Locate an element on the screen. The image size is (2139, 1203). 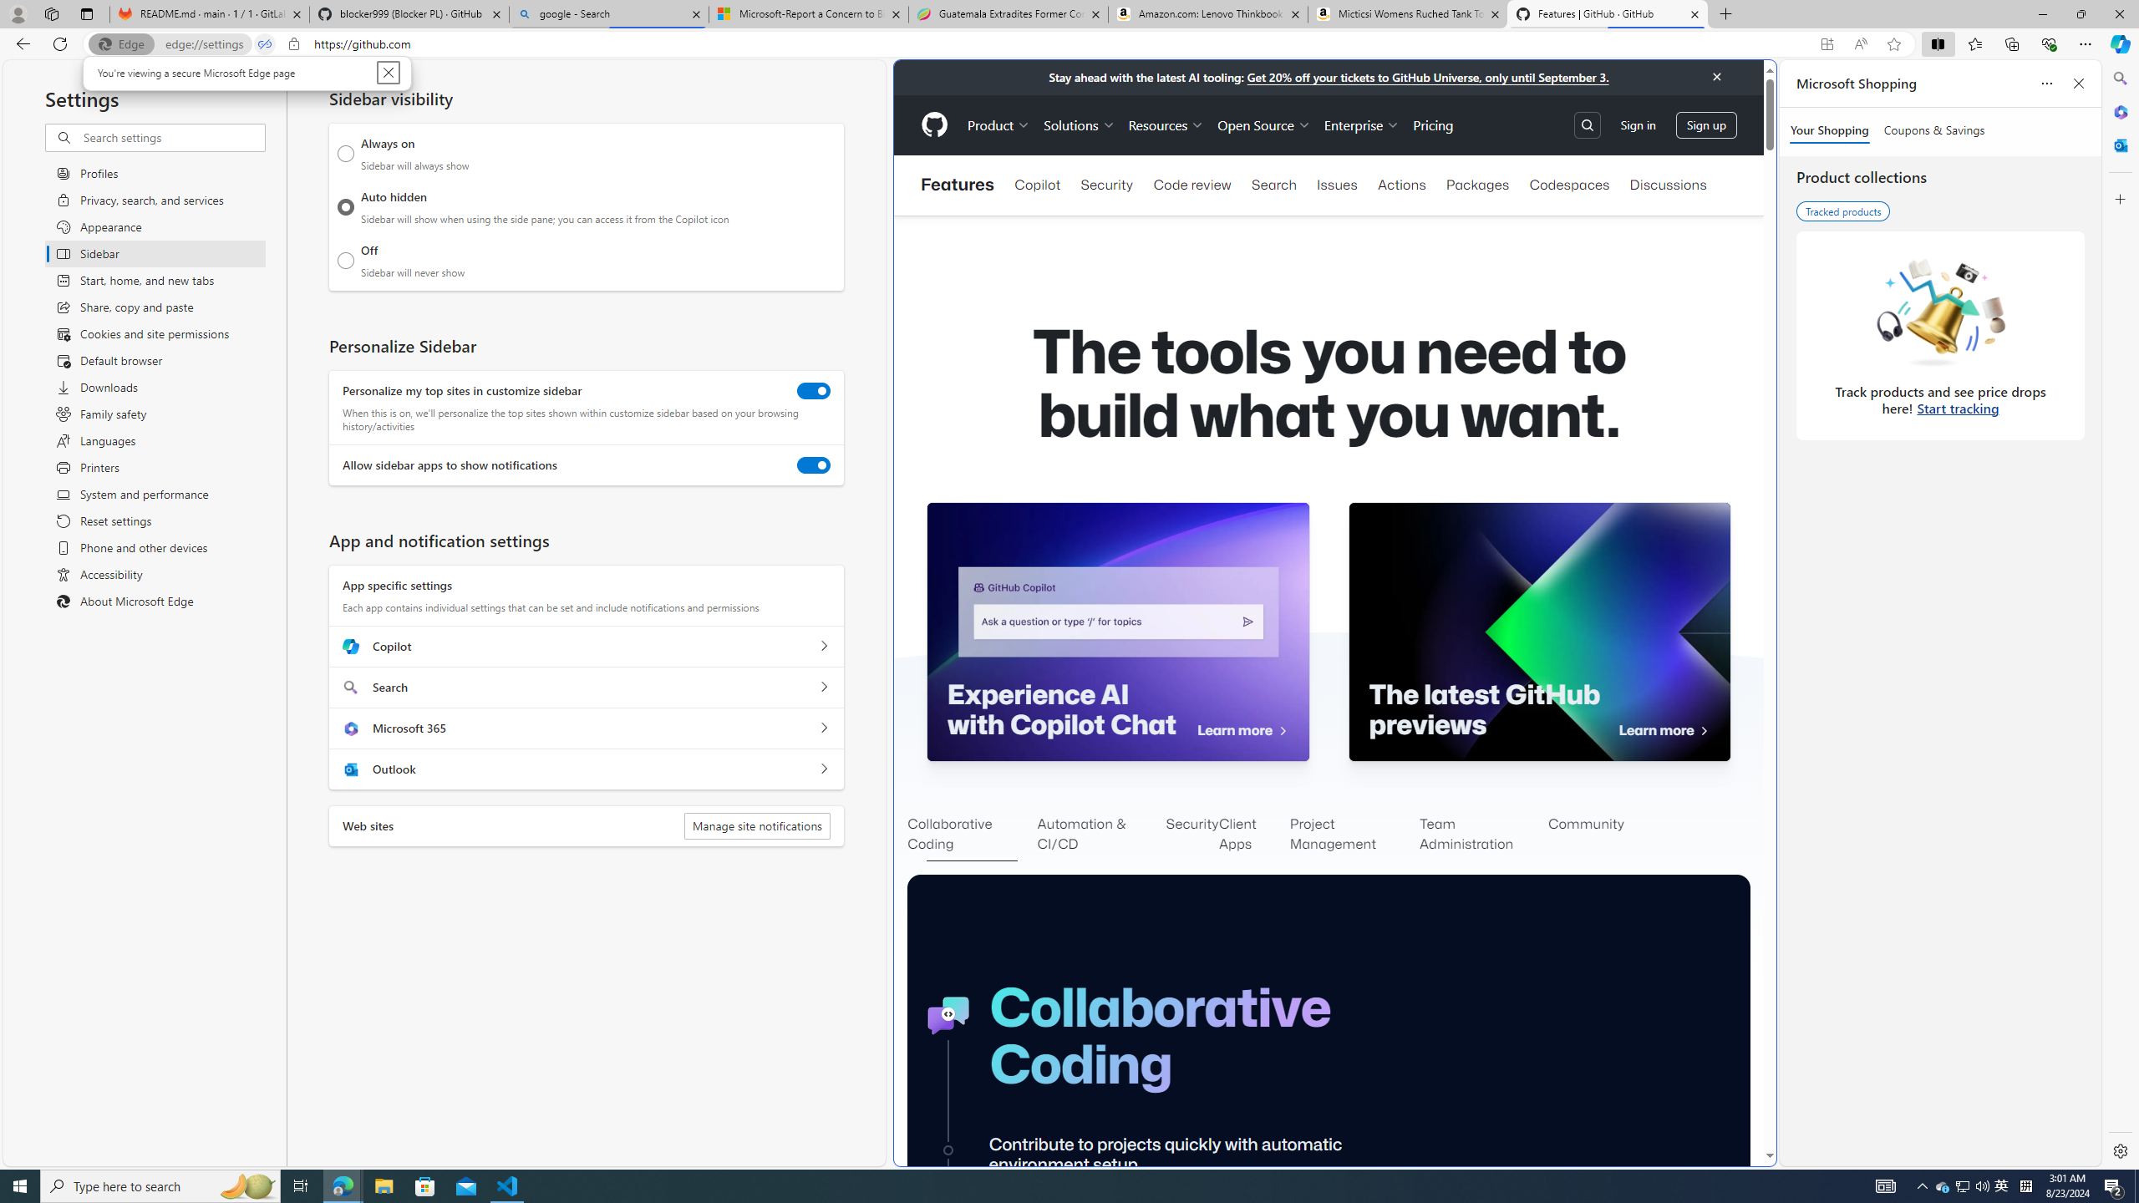
Collaborative Coding is located at coordinates (972, 835).